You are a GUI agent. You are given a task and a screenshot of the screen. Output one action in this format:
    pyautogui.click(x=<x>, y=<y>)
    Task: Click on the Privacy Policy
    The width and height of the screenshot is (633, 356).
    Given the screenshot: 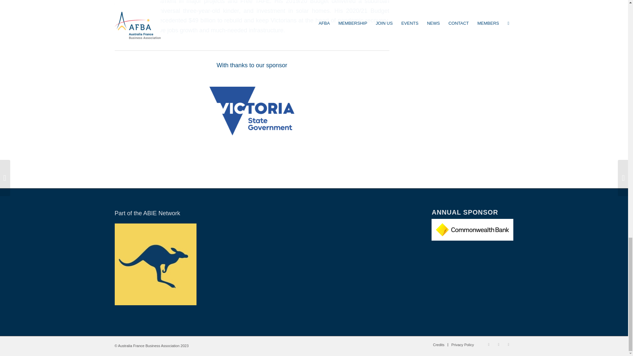 What is the action you would take?
    pyautogui.click(x=462, y=345)
    